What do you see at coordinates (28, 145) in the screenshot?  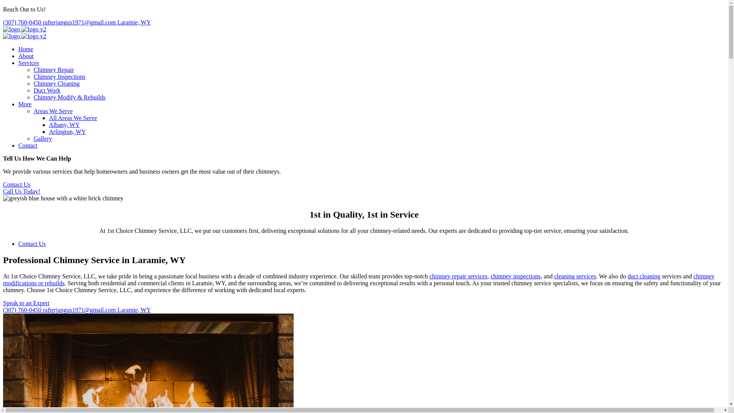 I see `Contact` at bounding box center [28, 145].